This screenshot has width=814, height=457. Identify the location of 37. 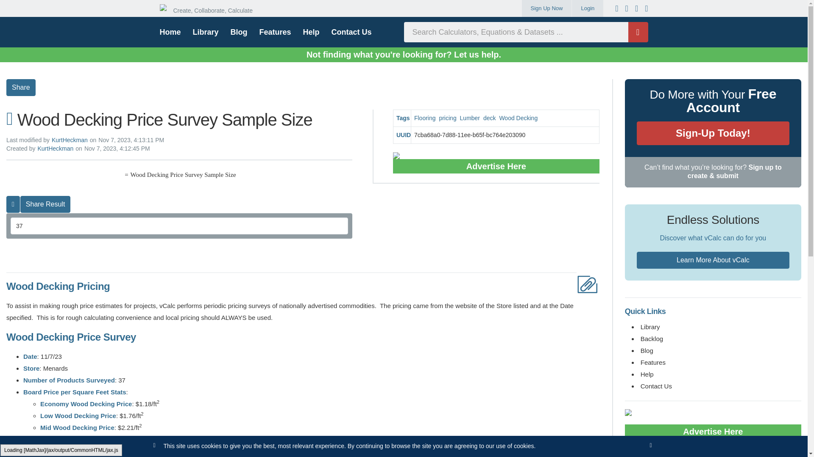
(179, 226).